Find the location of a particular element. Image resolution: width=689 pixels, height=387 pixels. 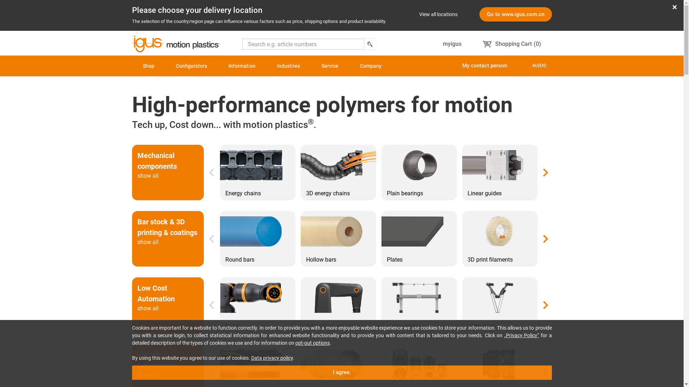

I agree. is located at coordinates (342, 373).